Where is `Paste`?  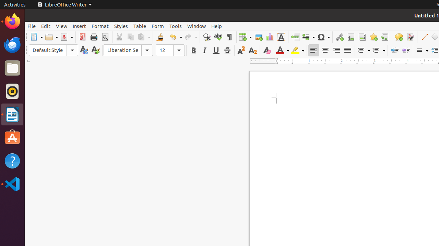
Paste is located at coordinates (144, 37).